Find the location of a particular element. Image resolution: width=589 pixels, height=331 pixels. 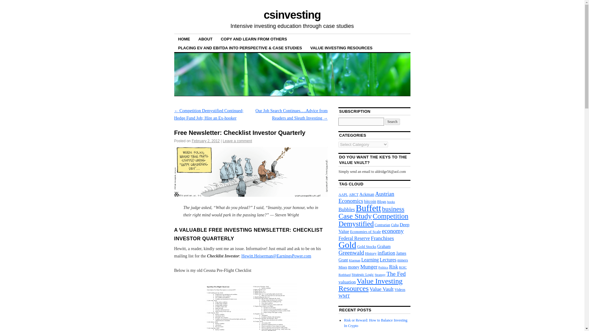

bitcoin is located at coordinates (370, 201).